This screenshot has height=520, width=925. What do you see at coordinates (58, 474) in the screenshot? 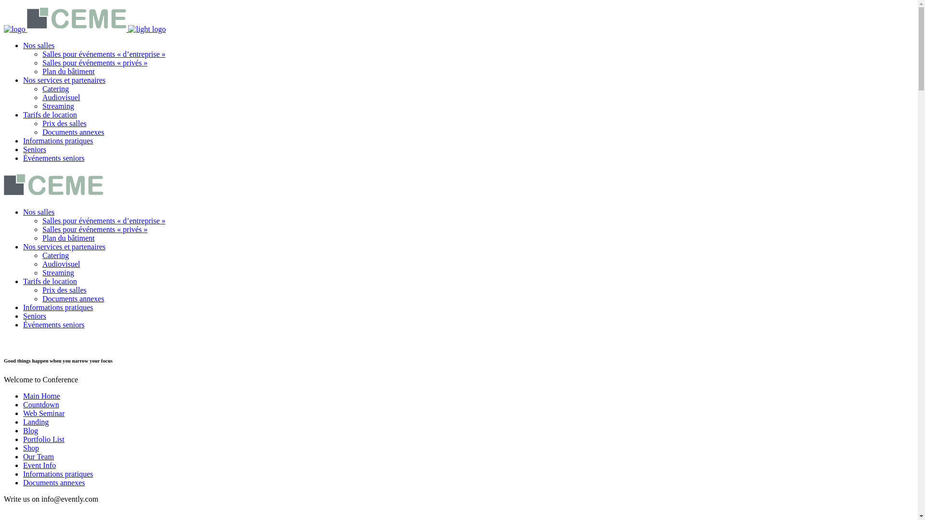
I see `Informations pratiques` at bounding box center [58, 474].